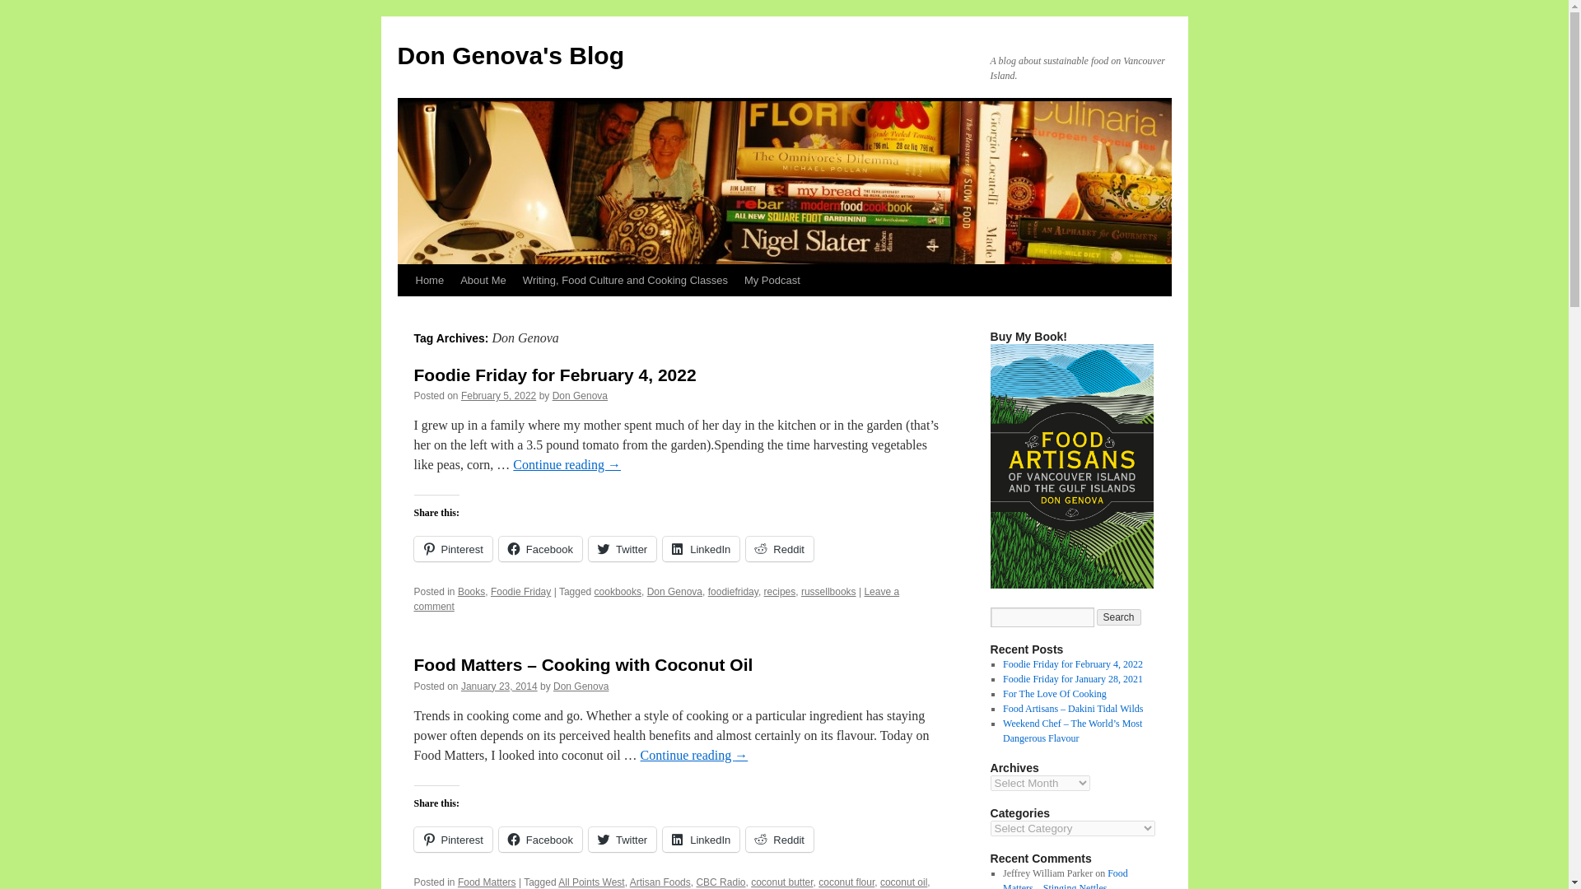  I want to click on Click to share on Pinterest, so click(452, 840).